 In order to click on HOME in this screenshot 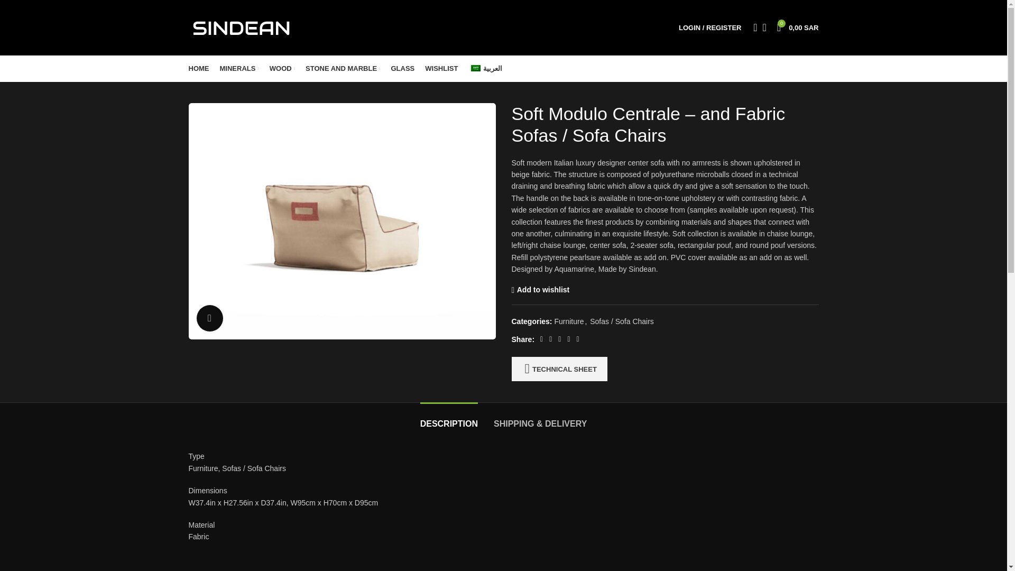, I will do `click(198, 69)`.